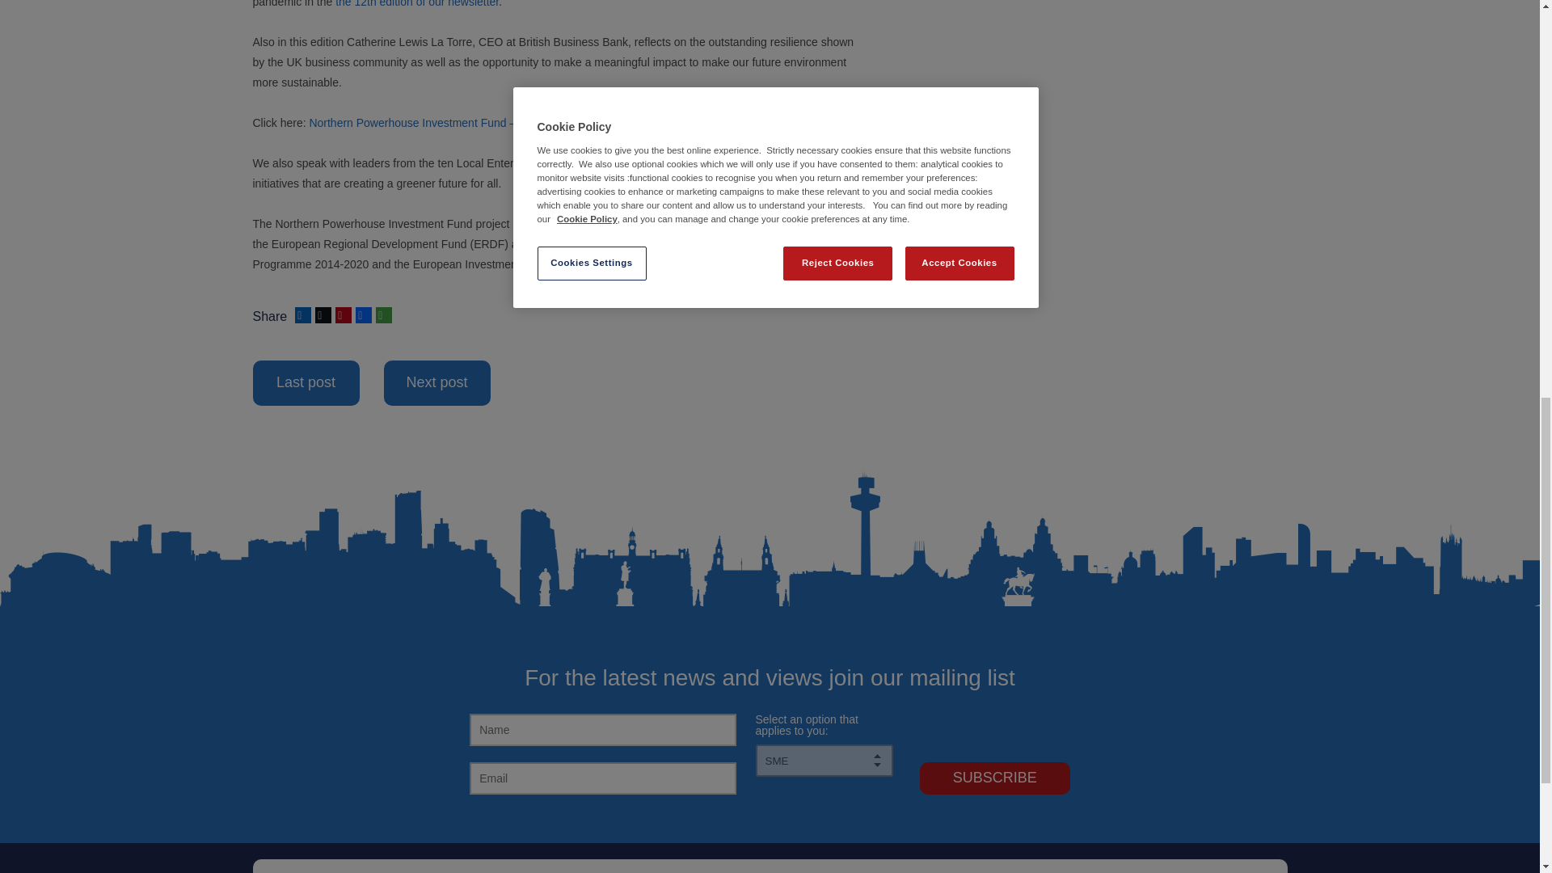  I want to click on Facebook, so click(362, 315).